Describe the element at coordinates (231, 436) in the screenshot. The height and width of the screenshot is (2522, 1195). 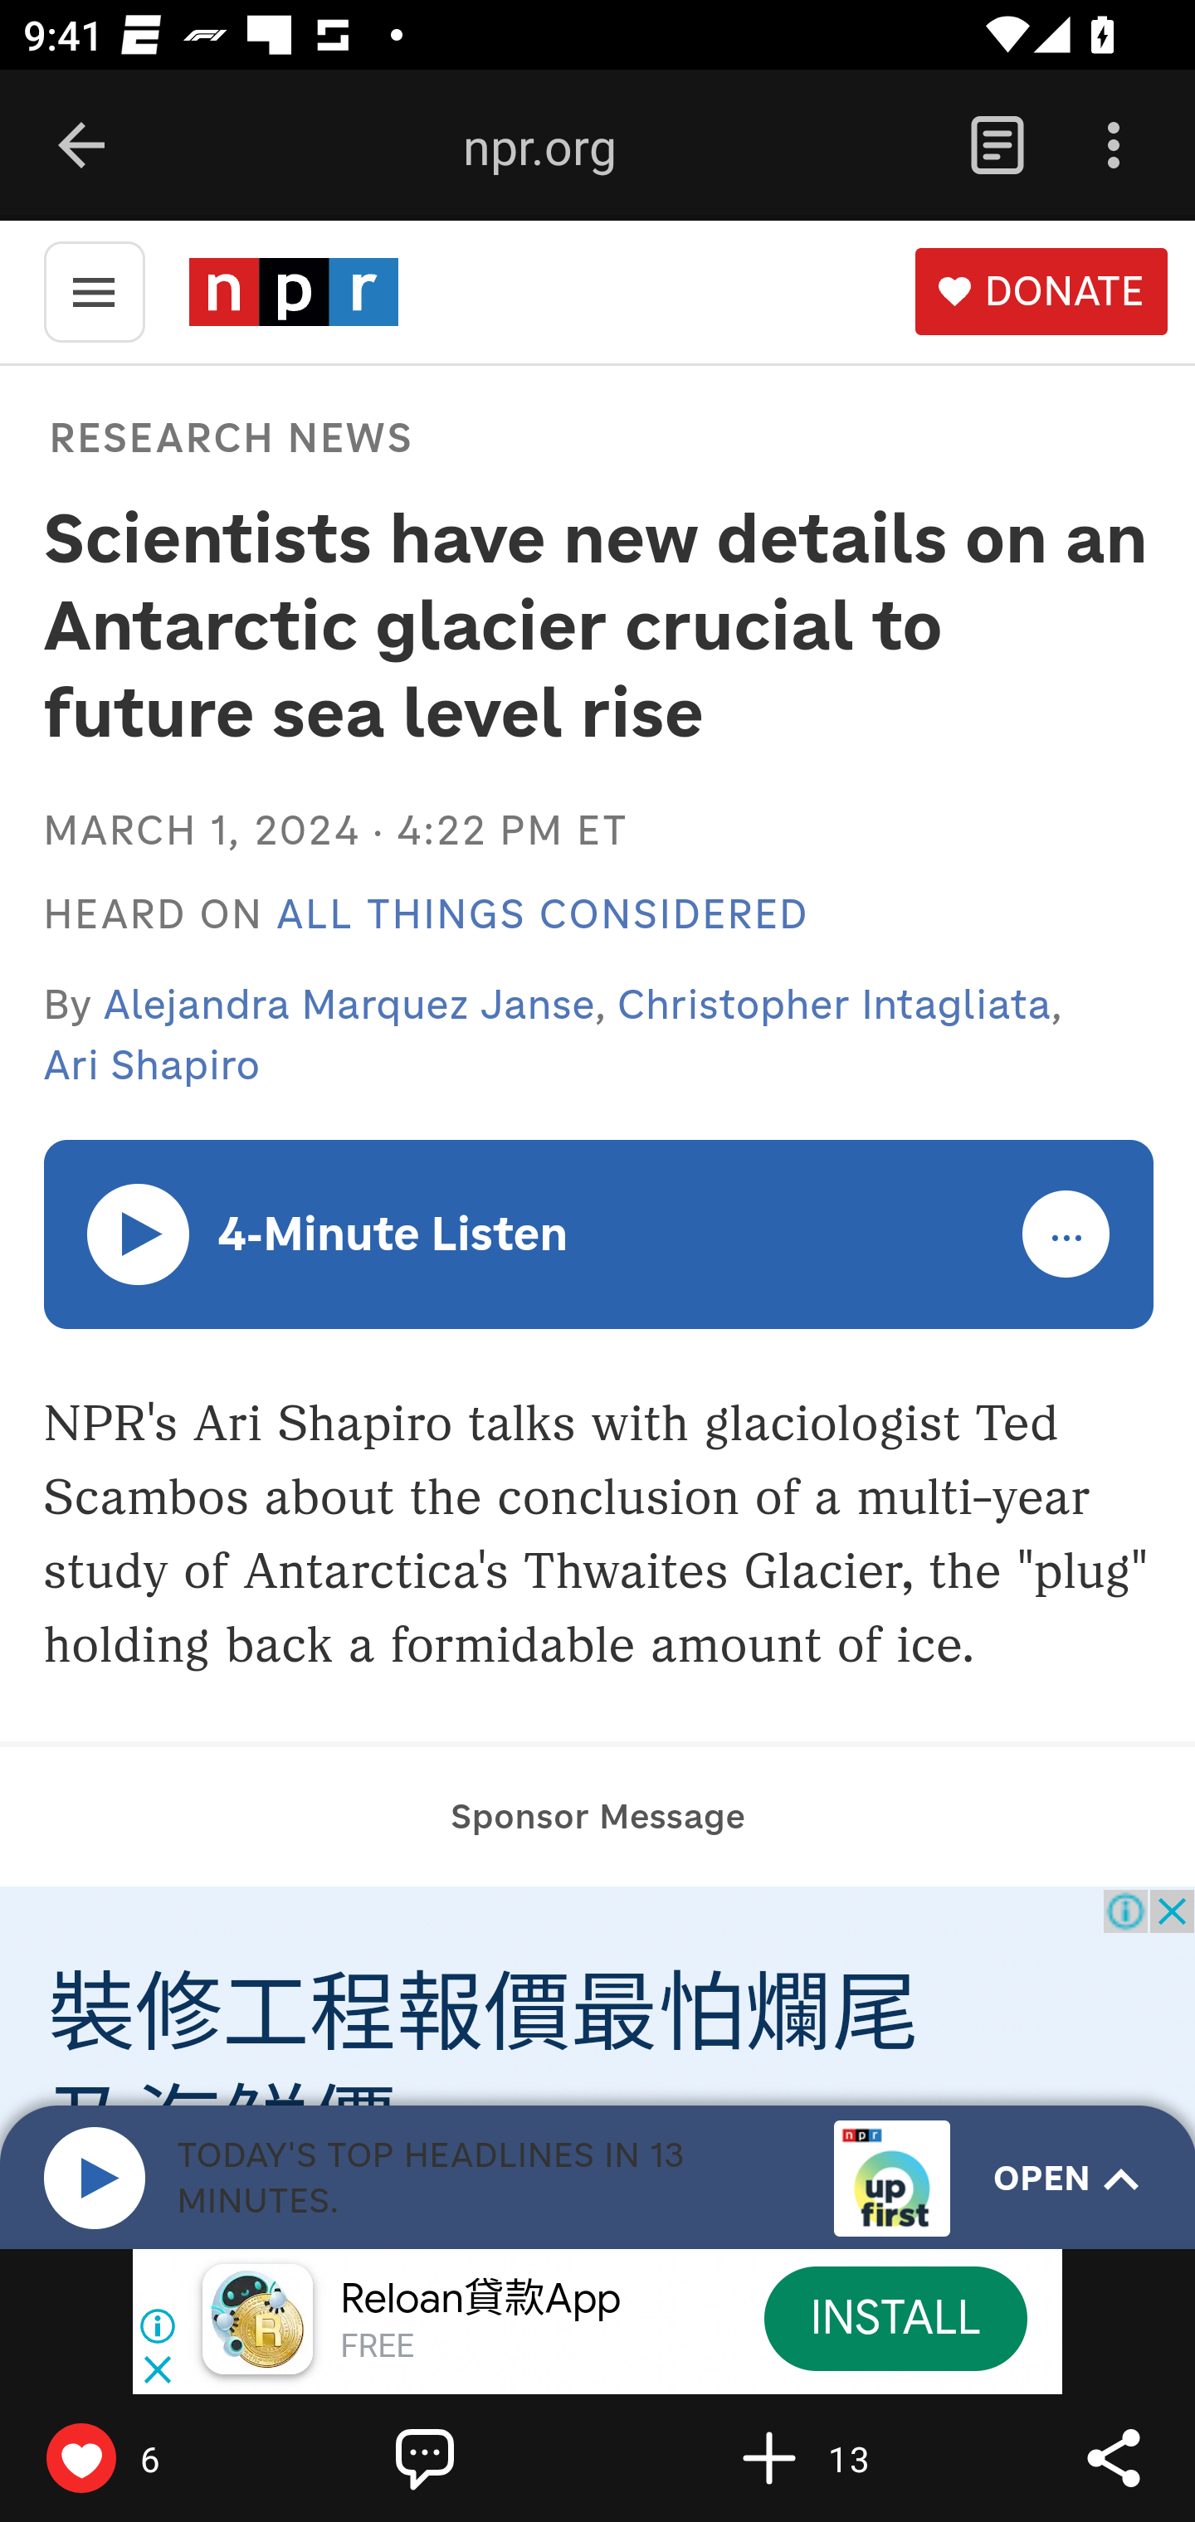
I see `RESEARCH NEWS` at that location.